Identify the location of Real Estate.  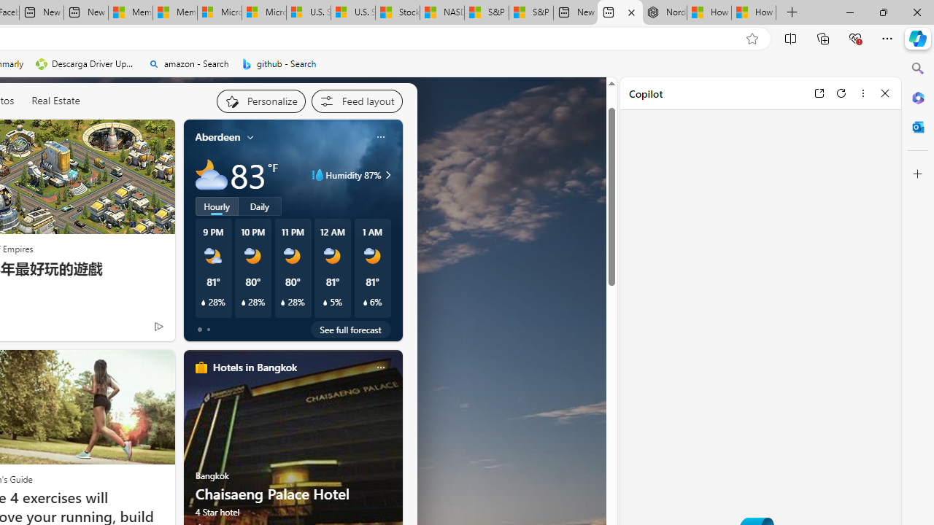
(55, 101).